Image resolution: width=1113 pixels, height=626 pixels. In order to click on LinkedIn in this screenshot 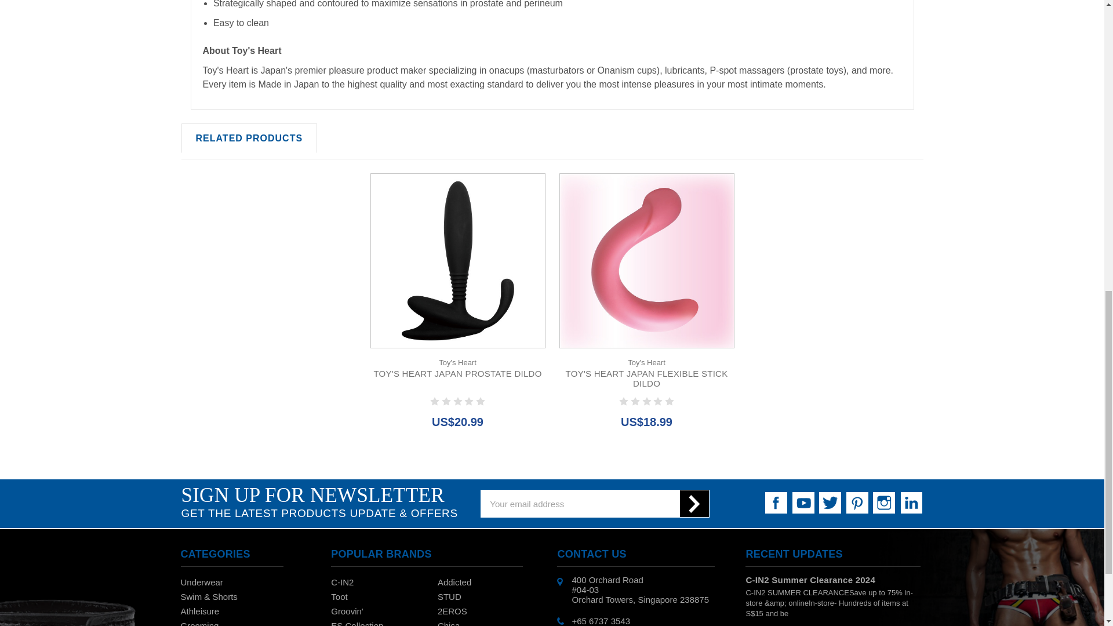, I will do `click(910, 502)`.